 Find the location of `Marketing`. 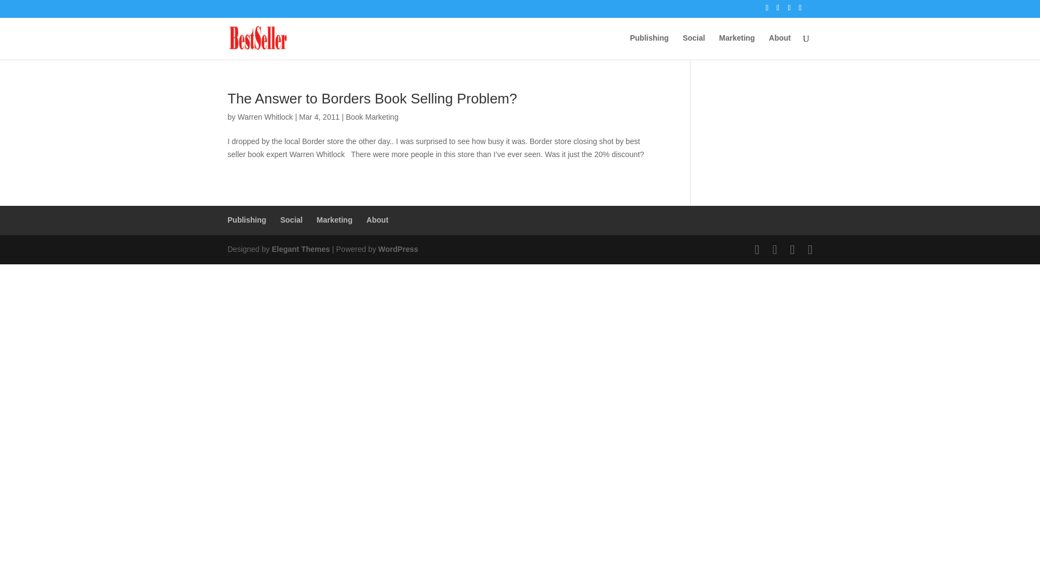

Marketing is located at coordinates (335, 220).